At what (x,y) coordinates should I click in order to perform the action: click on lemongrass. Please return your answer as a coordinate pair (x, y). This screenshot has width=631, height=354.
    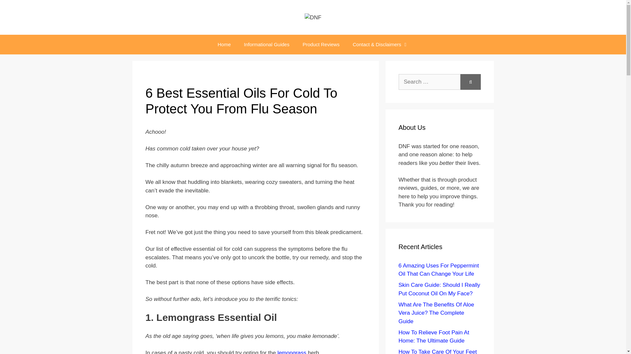
    Looking at the image, I should click on (292, 352).